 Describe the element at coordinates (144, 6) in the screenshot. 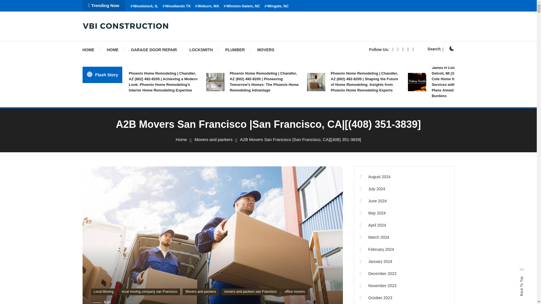

I see `Woodstock, IL` at that location.